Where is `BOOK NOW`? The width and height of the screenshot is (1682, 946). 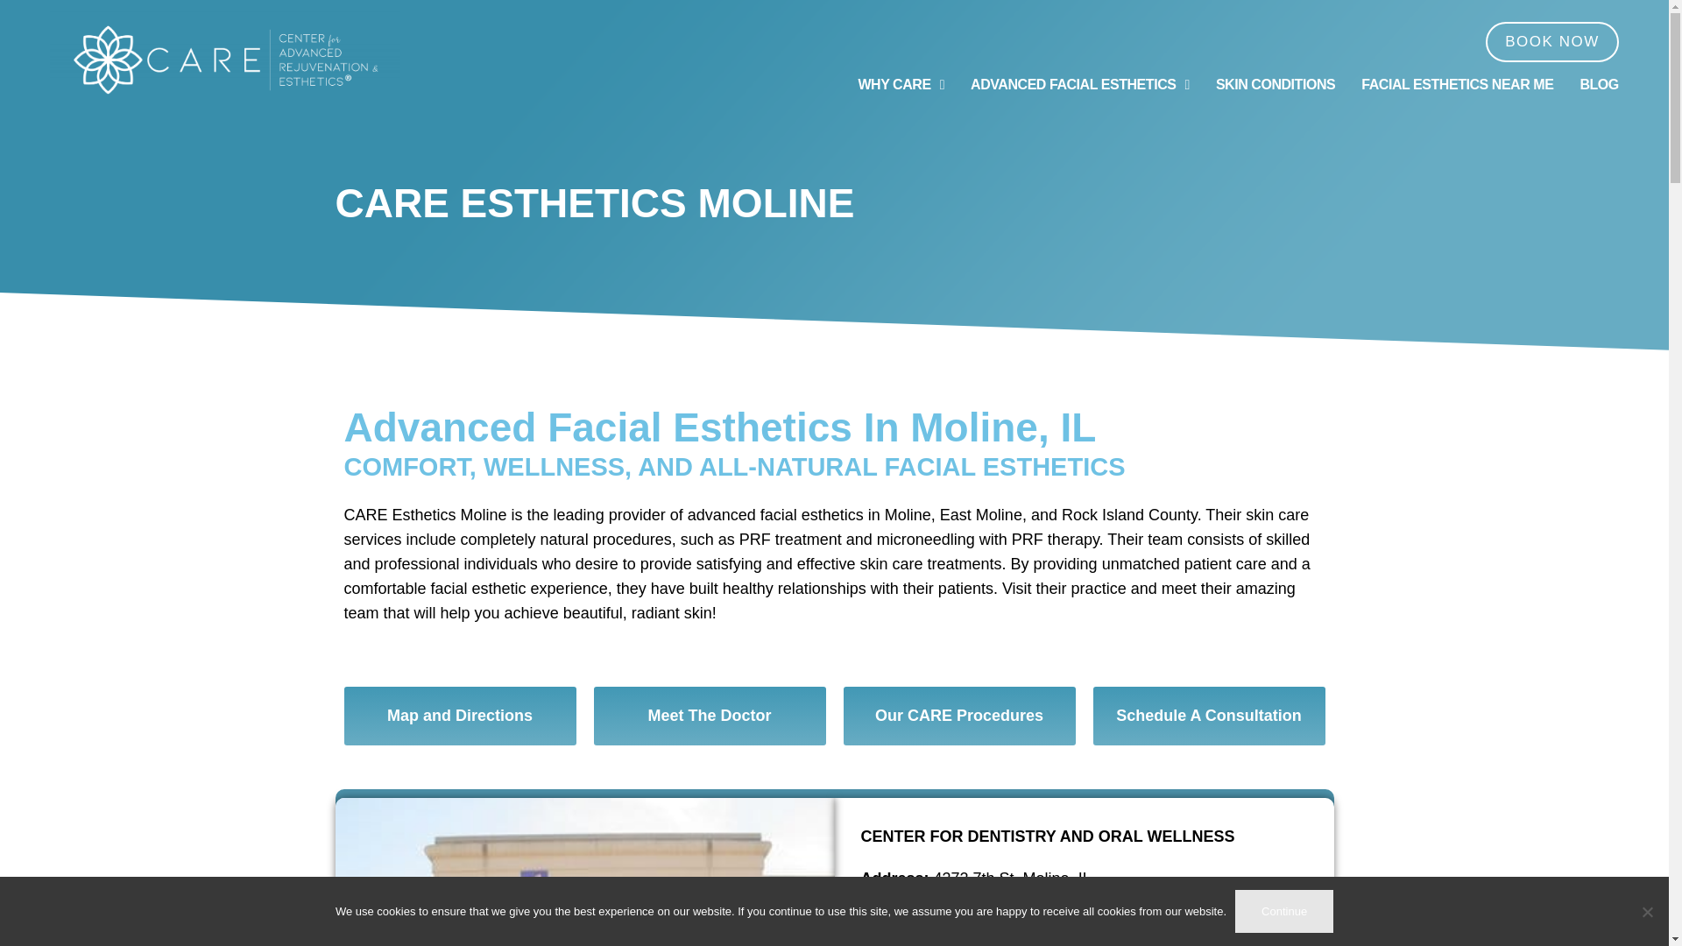
BOOK NOW is located at coordinates (1551, 42).